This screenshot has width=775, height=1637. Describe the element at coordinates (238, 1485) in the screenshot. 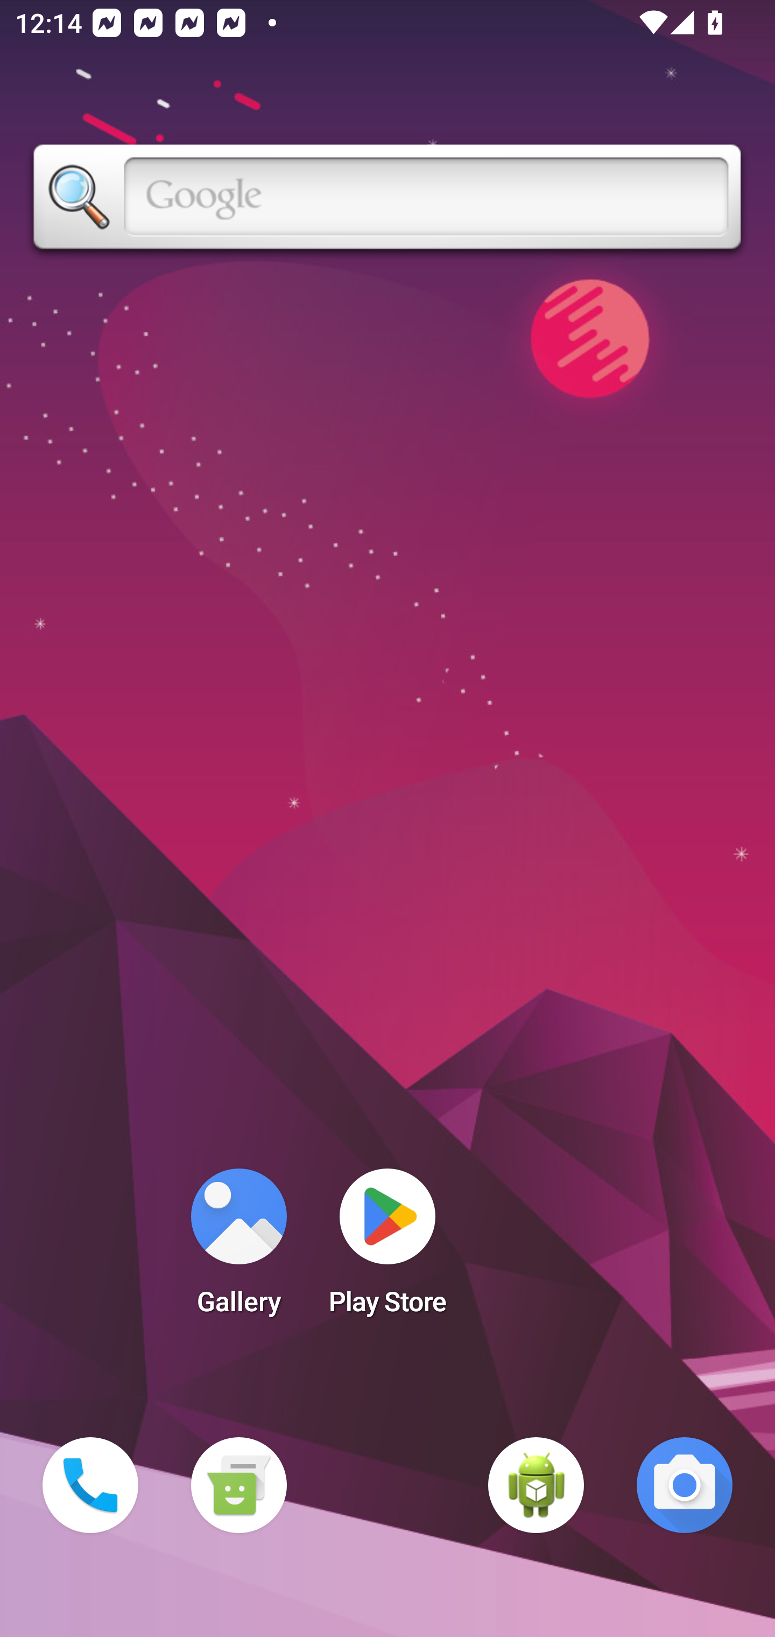

I see `Messaging` at that location.